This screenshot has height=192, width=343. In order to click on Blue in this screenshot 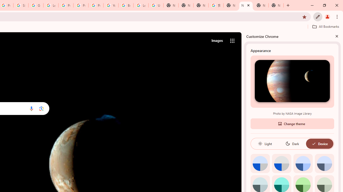, I will do `click(303, 163)`.